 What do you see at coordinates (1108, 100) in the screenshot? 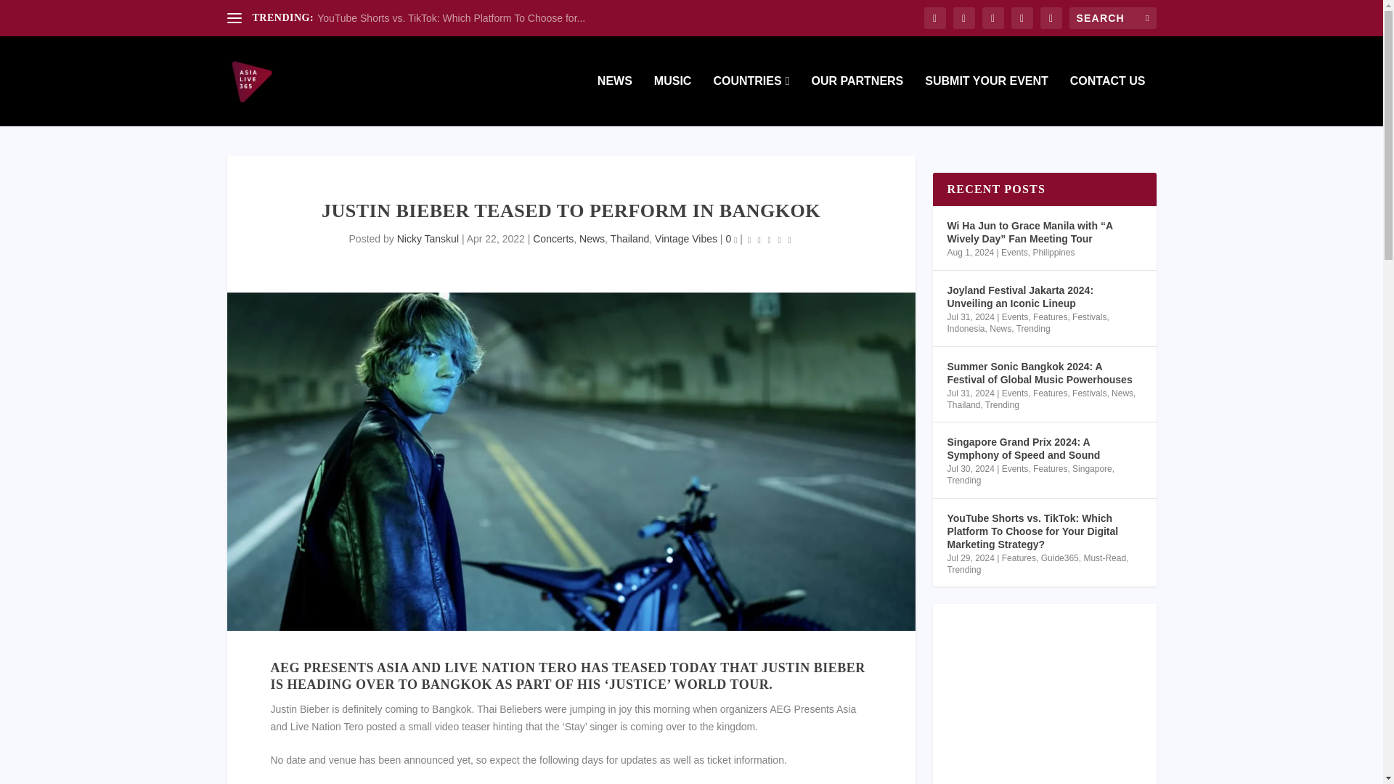
I see `CONTACT US` at bounding box center [1108, 100].